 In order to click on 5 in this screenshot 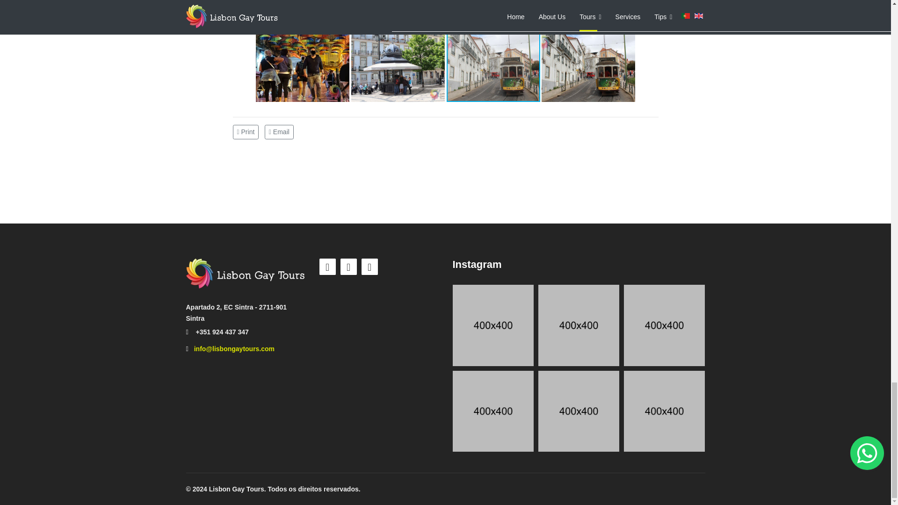, I will do `click(579, 325)`.